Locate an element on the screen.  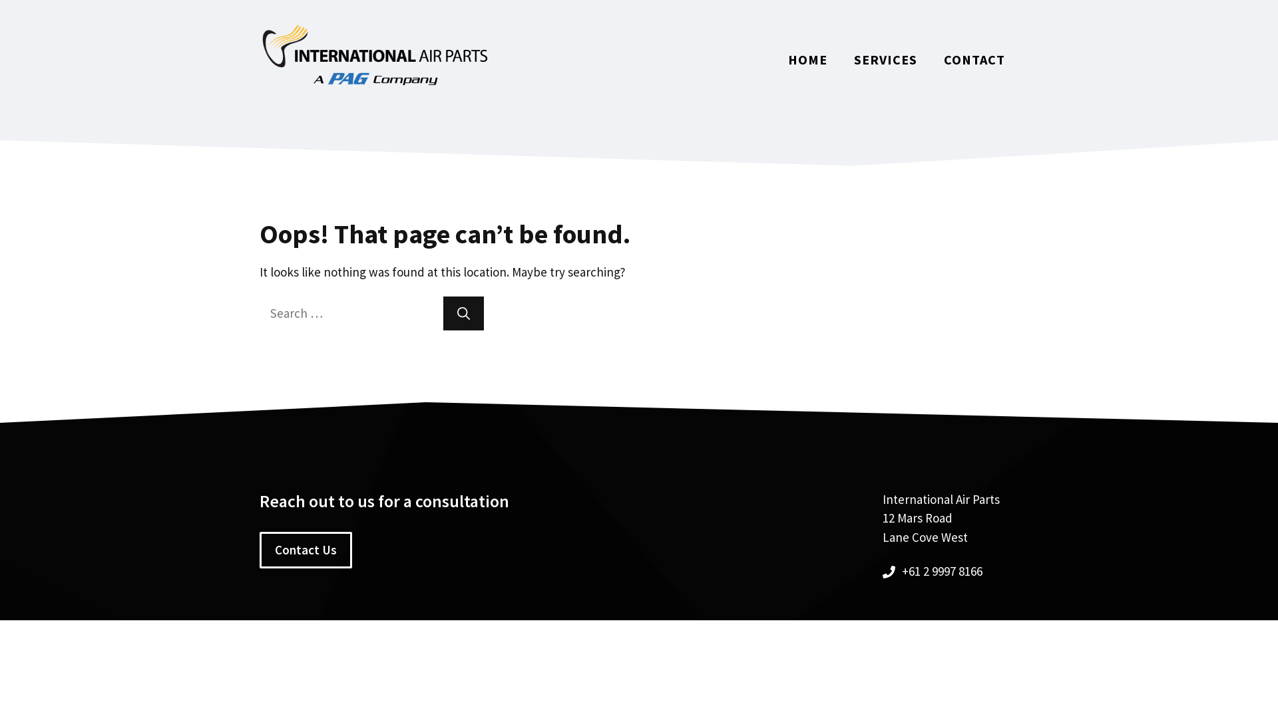
SERVICES is located at coordinates (885, 60).